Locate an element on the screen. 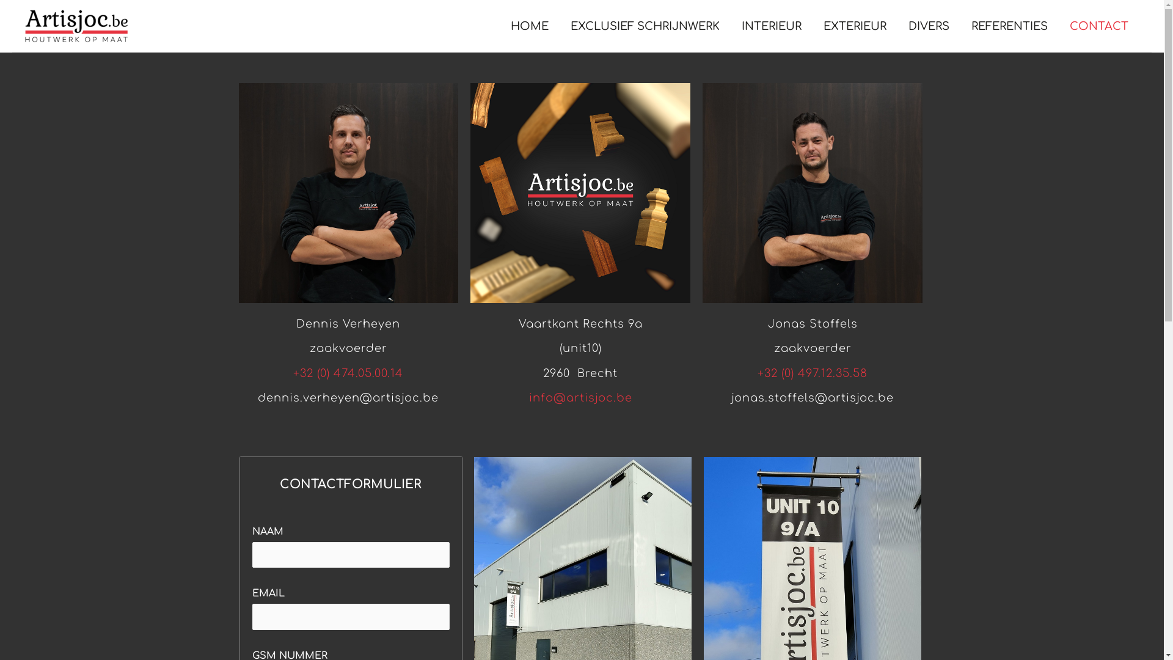  EXTERIEUR is located at coordinates (855, 26).